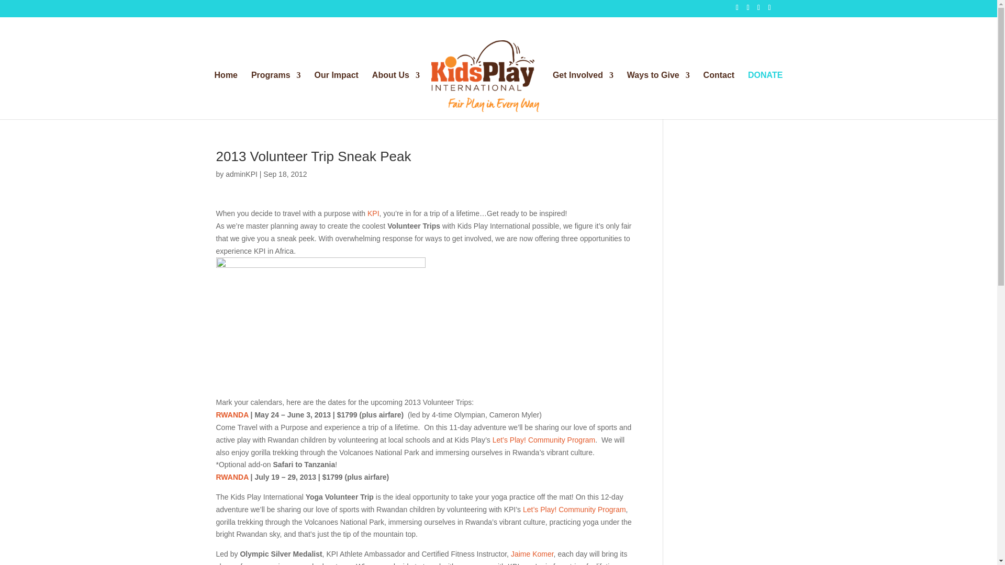 This screenshot has width=1005, height=565. I want to click on Get Involved, so click(583, 95).